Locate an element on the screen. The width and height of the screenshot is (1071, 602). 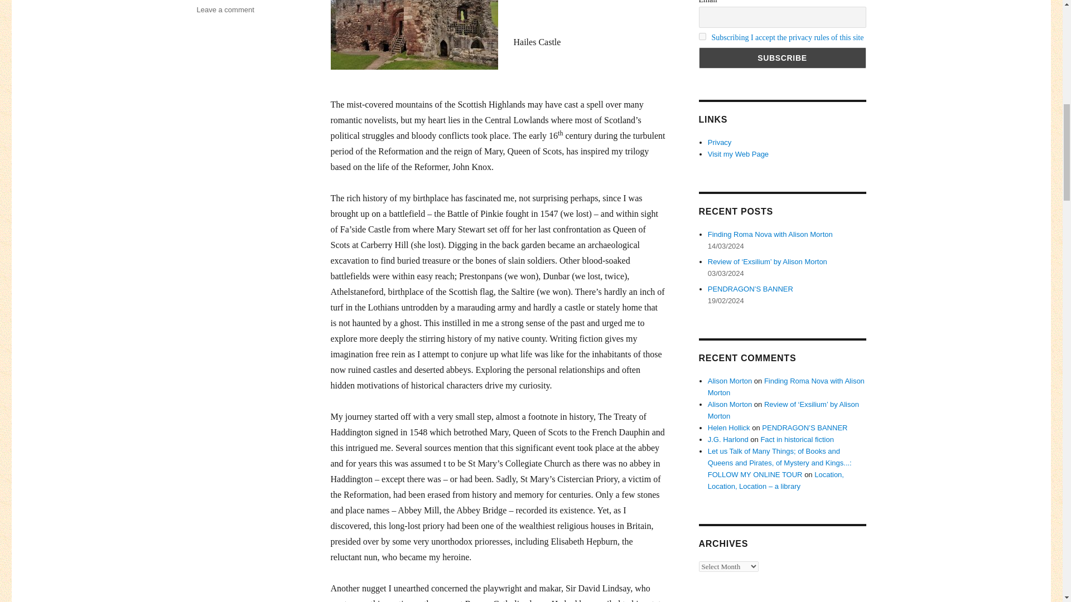
Alison Morton is located at coordinates (730, 381).